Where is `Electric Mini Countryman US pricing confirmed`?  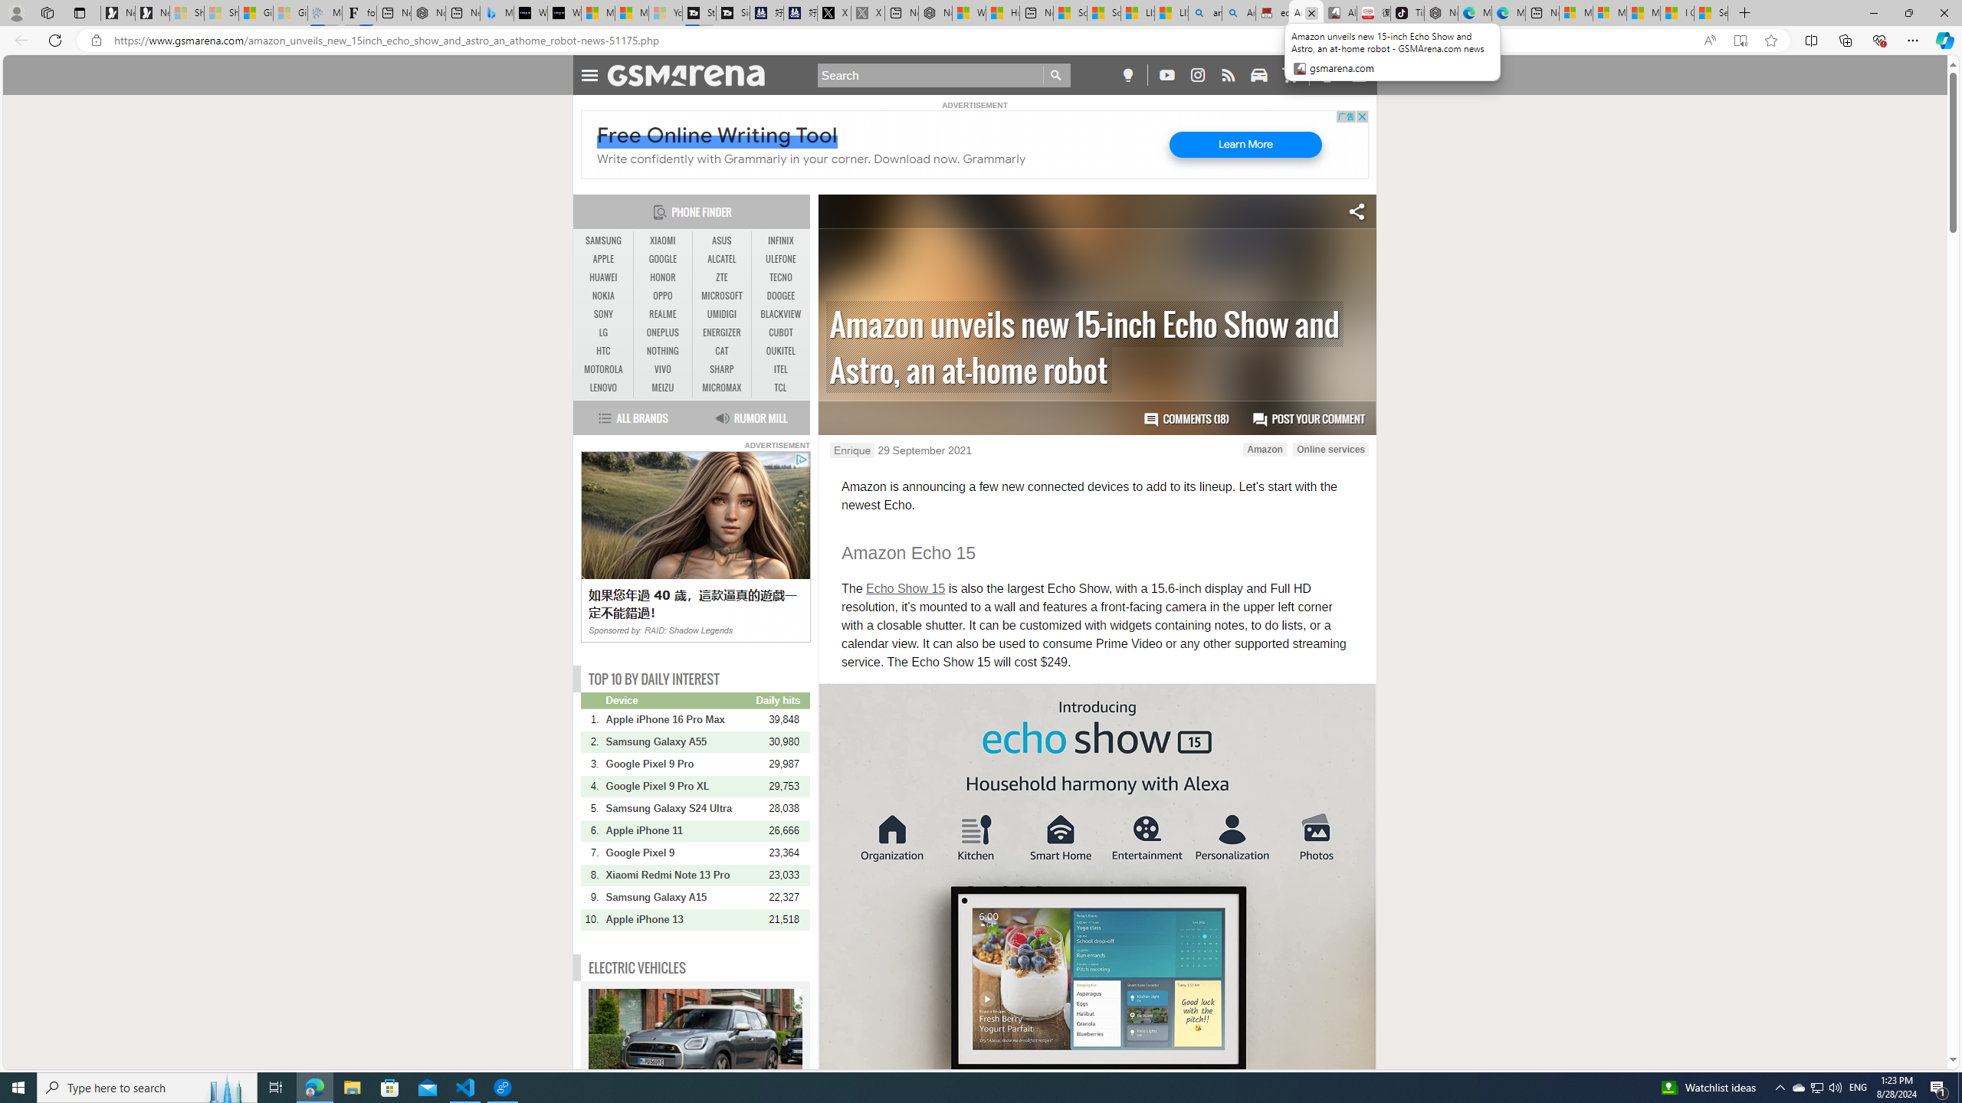
Electric Mini Countryman US pricing confirmed is located at coordinates (696, 1047).